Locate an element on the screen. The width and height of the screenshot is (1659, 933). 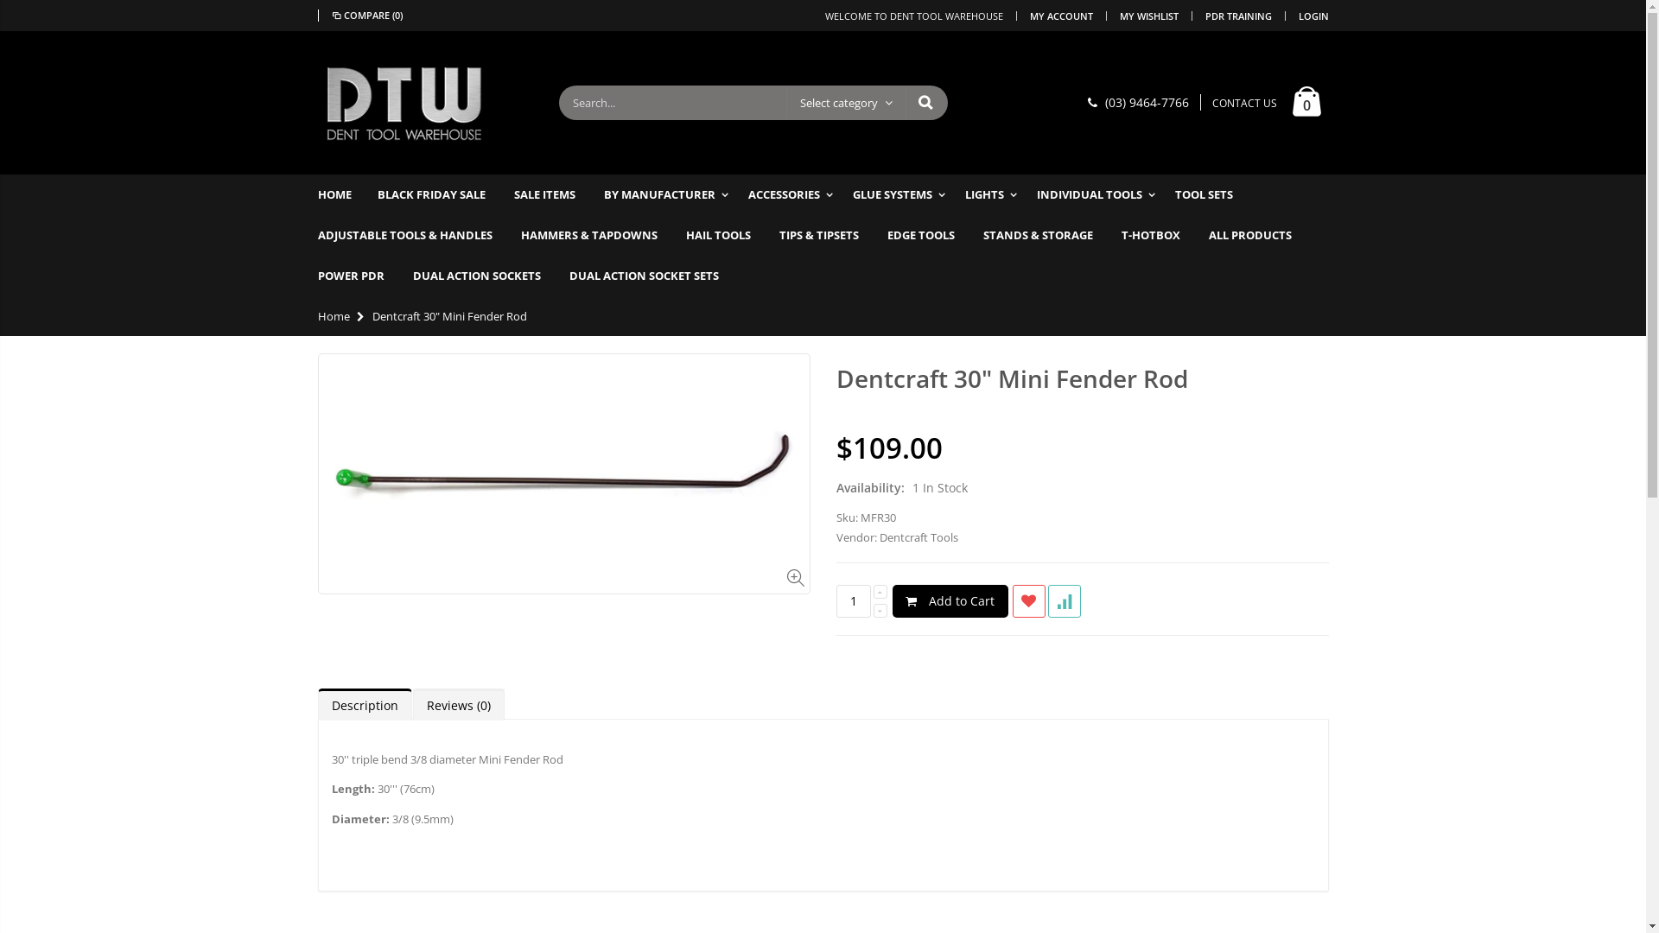
Add to wishlist is located at coordinates (1029, 601).